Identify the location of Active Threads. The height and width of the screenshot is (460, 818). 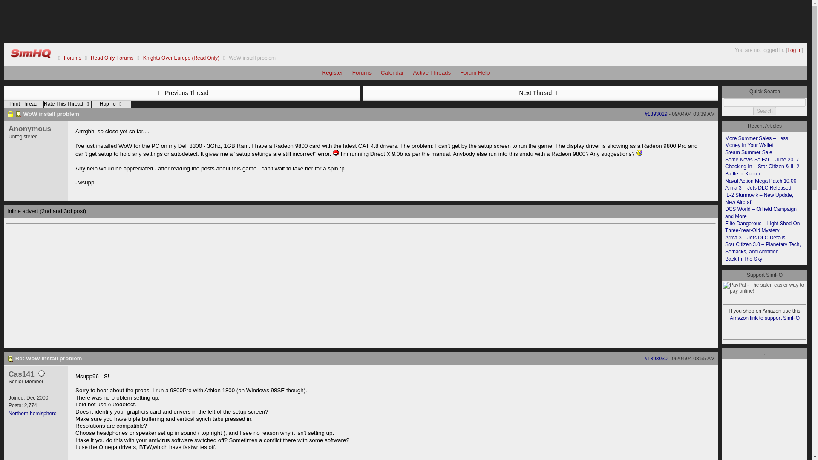
(432, 72).